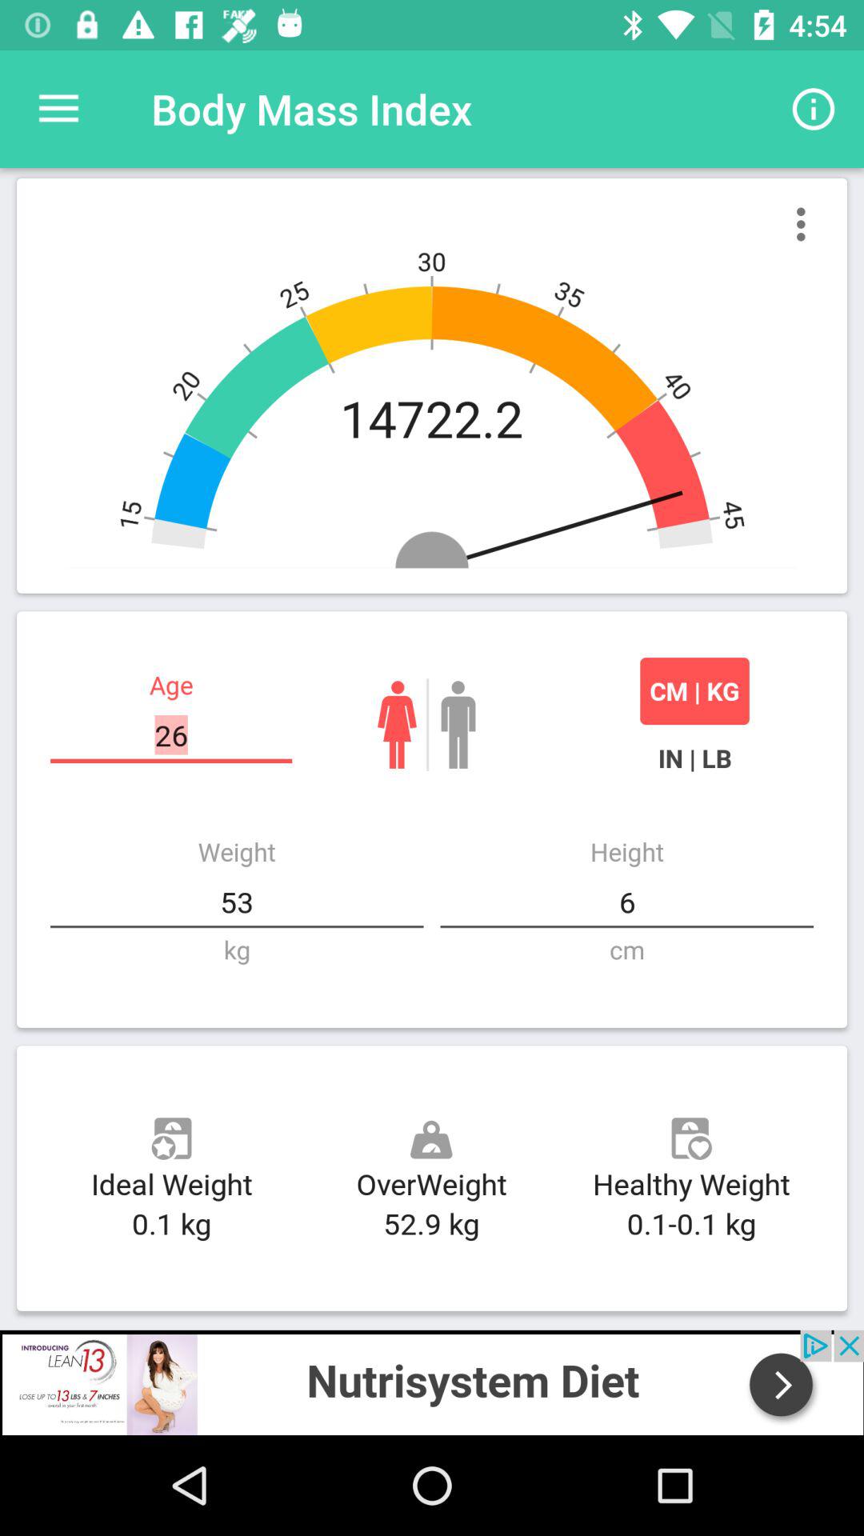 The image size is (864, 1536). Describe the element at coordinates (432, 386) in the screenshot. I see `select the image below body mass index` at that location.